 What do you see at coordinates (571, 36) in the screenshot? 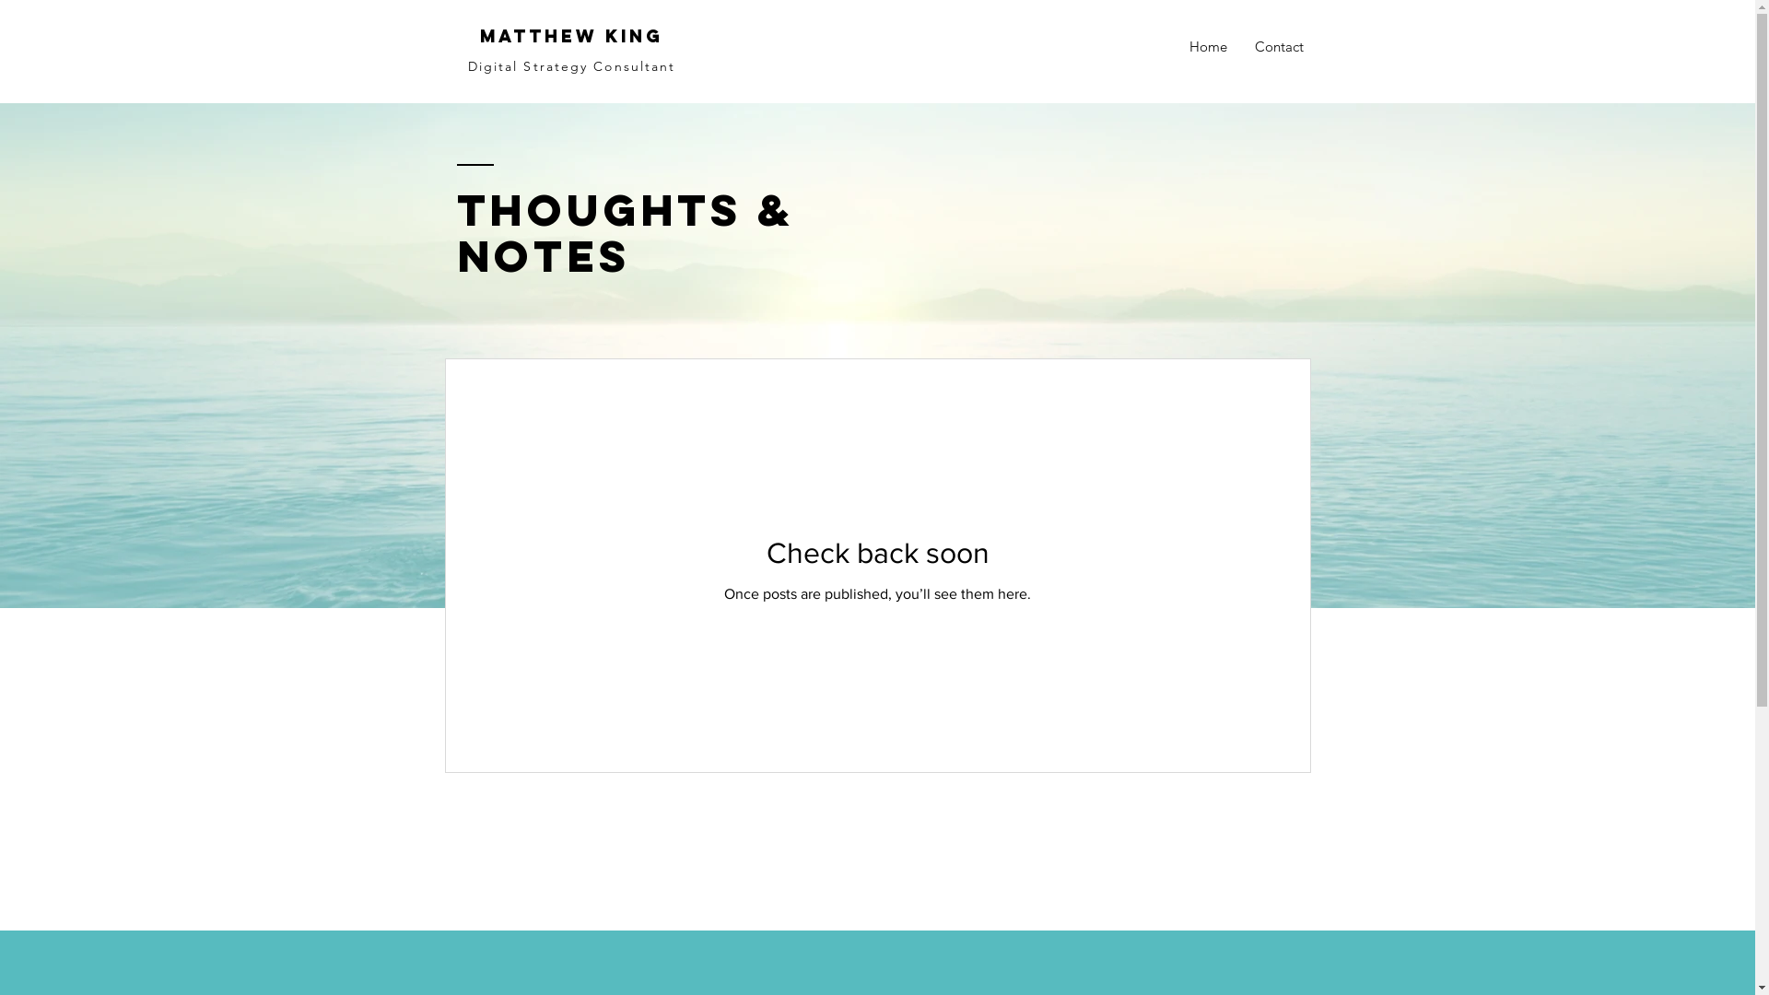
I see `Matthew King` at bounding box center [571, 36].